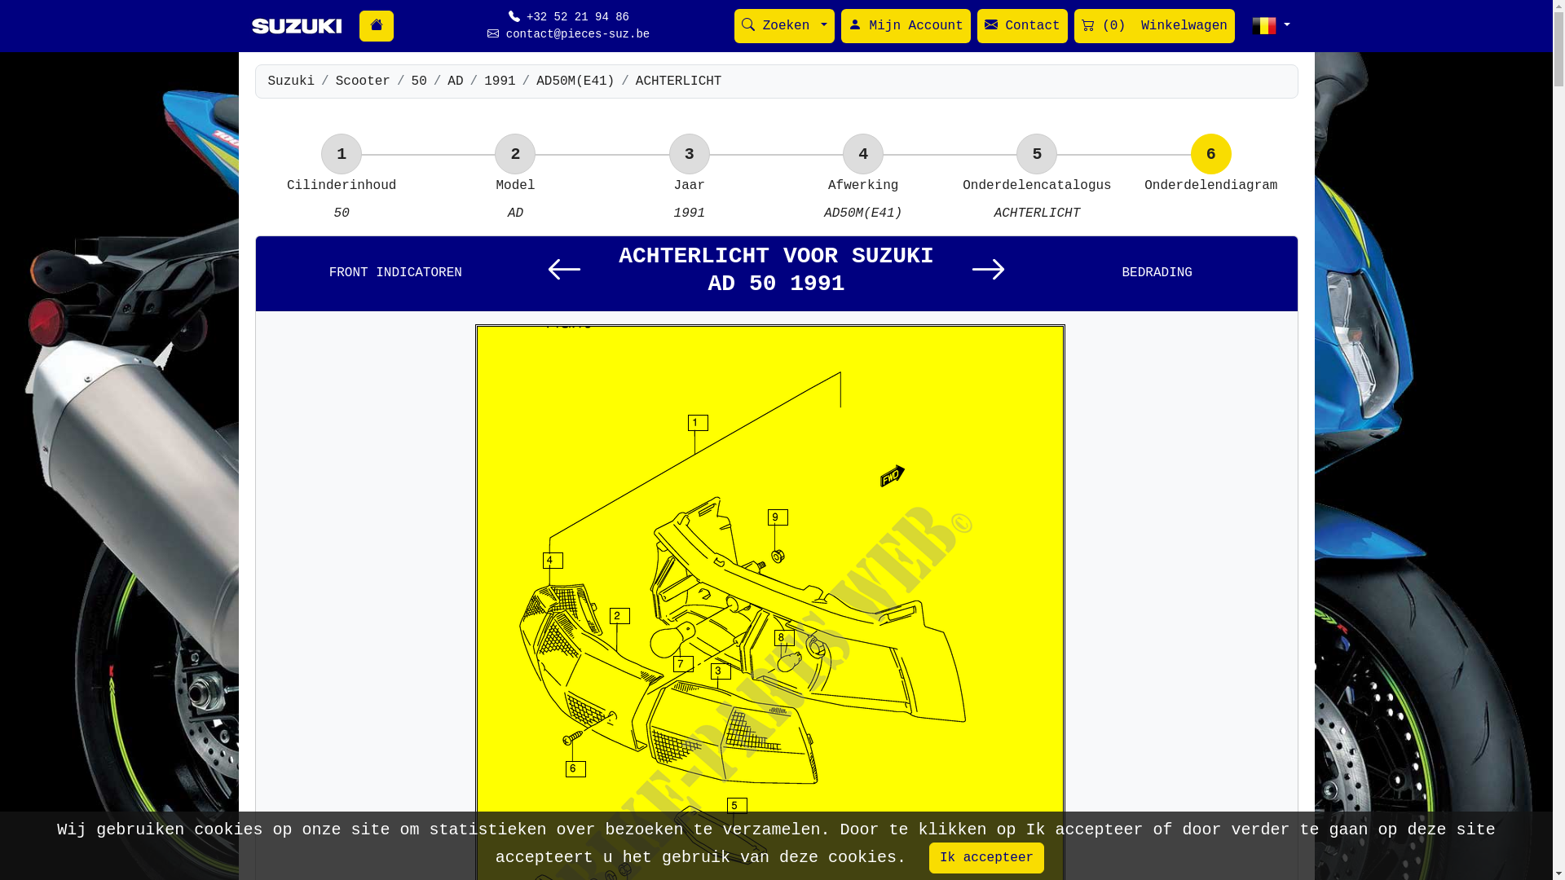  What do you see at coordinates (1157, 274) in the screenshot?
I see `BEDRADING` at bounding box center [1157, 274].